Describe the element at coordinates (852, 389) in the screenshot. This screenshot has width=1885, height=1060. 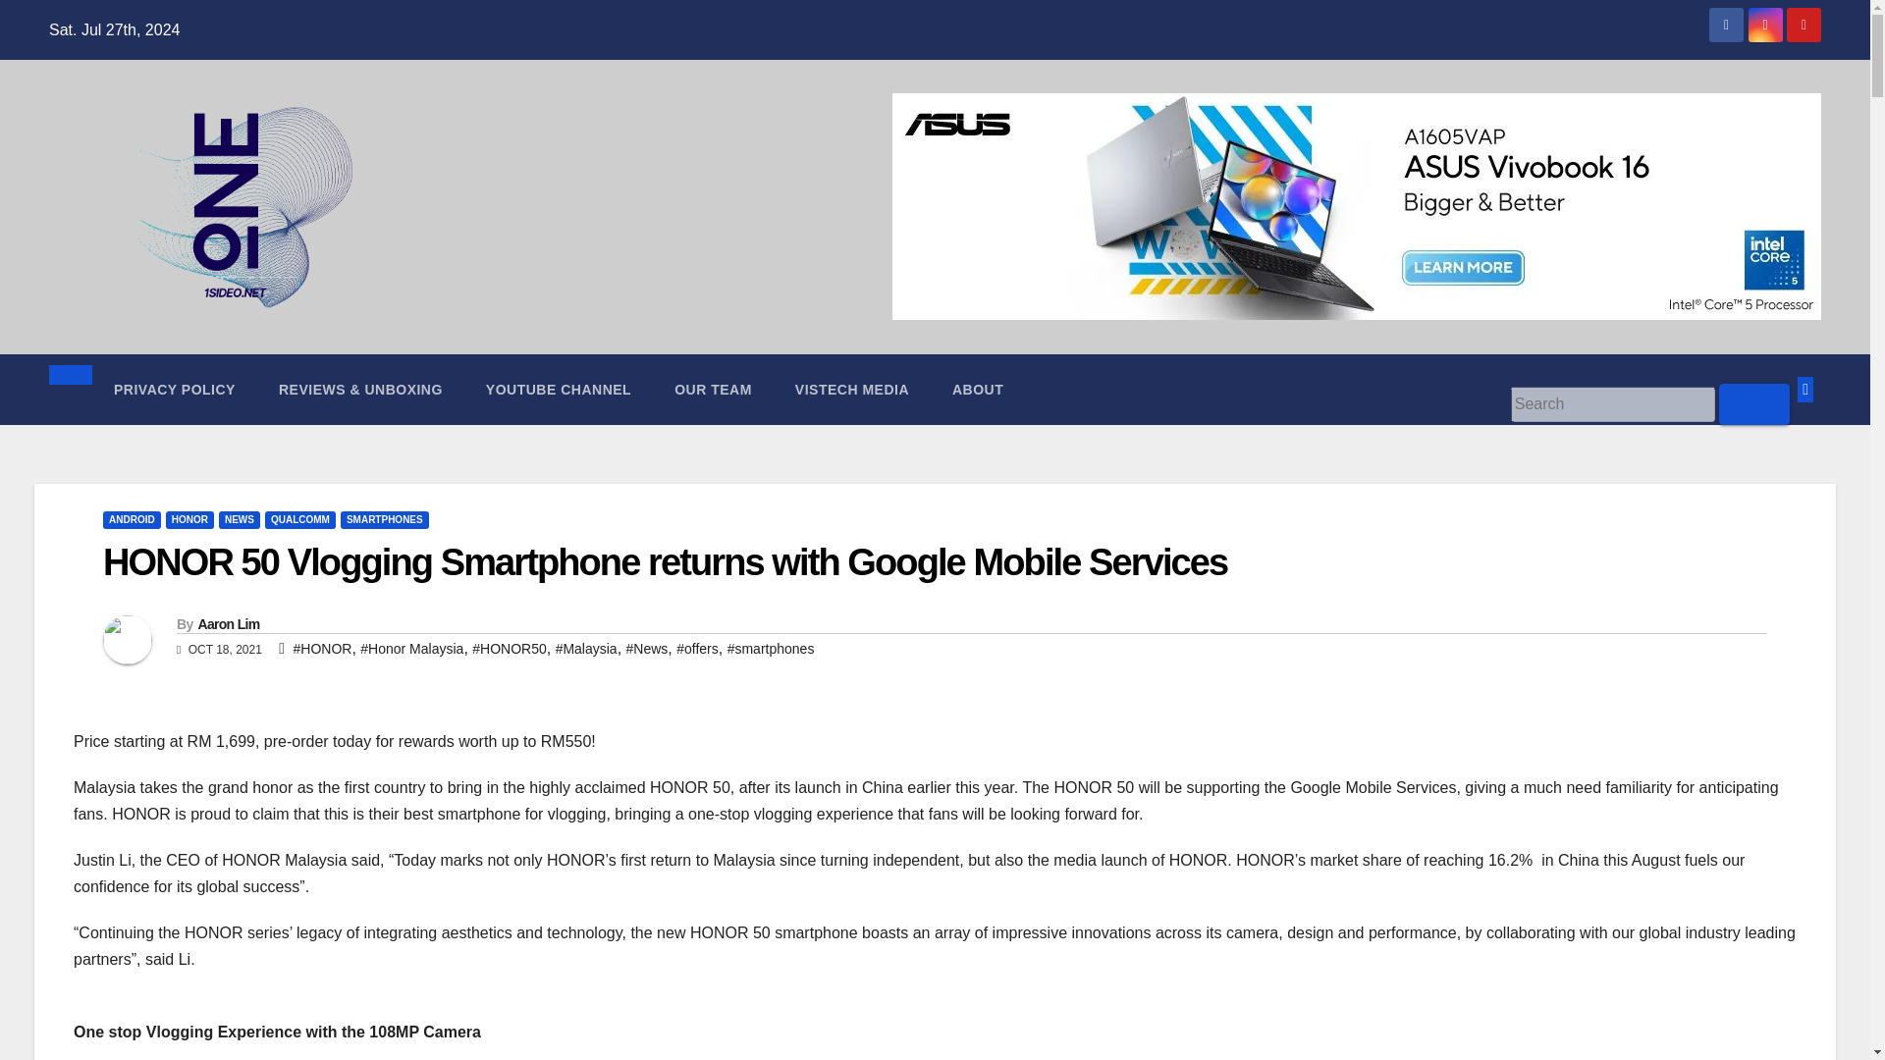
I see `VISTECH MEDIA` at that location.